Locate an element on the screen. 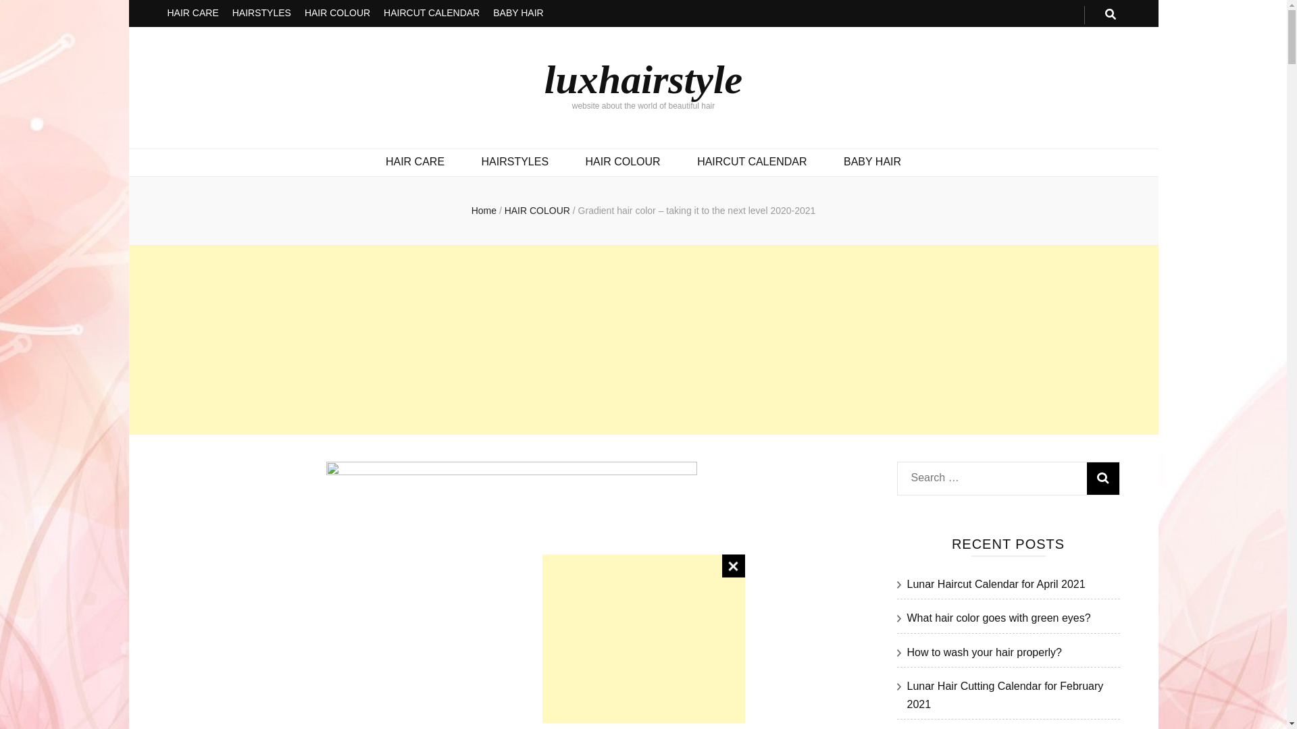 The image size is (1297, 729). HAIRSTYLES is located at coordinates (515, 162).